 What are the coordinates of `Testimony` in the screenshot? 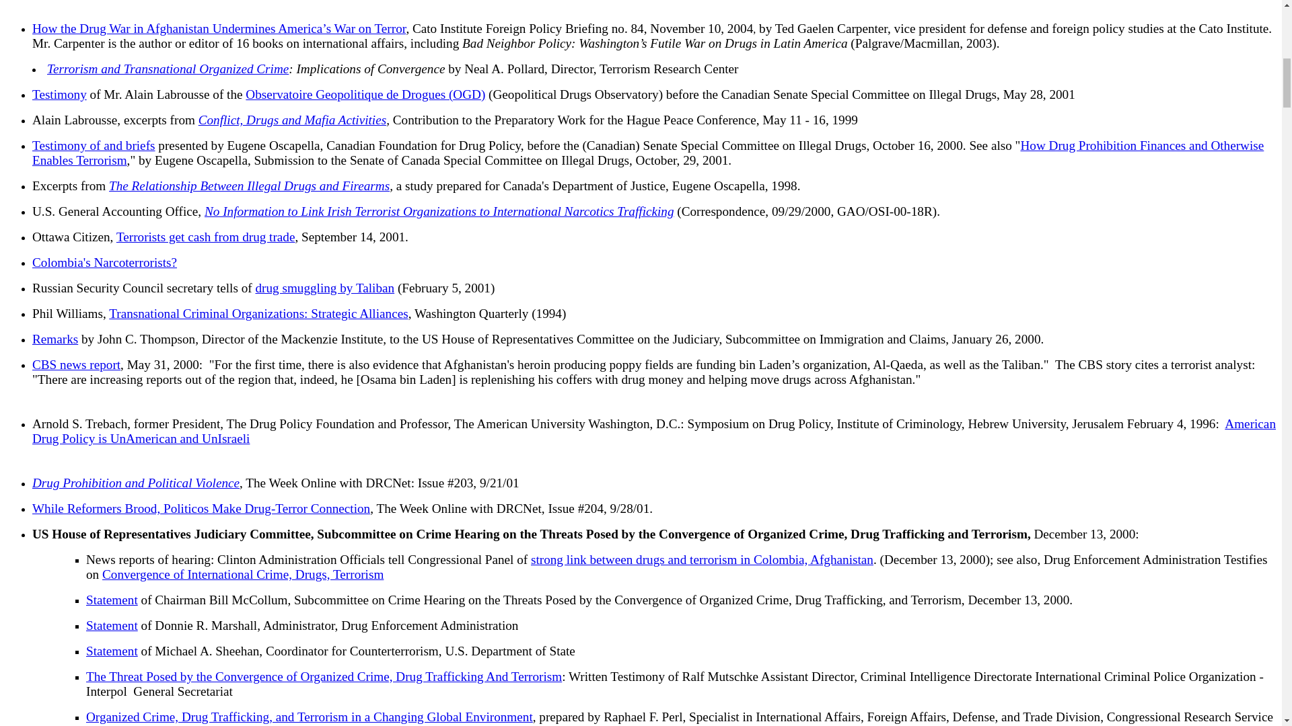 It's located at (59, 94).